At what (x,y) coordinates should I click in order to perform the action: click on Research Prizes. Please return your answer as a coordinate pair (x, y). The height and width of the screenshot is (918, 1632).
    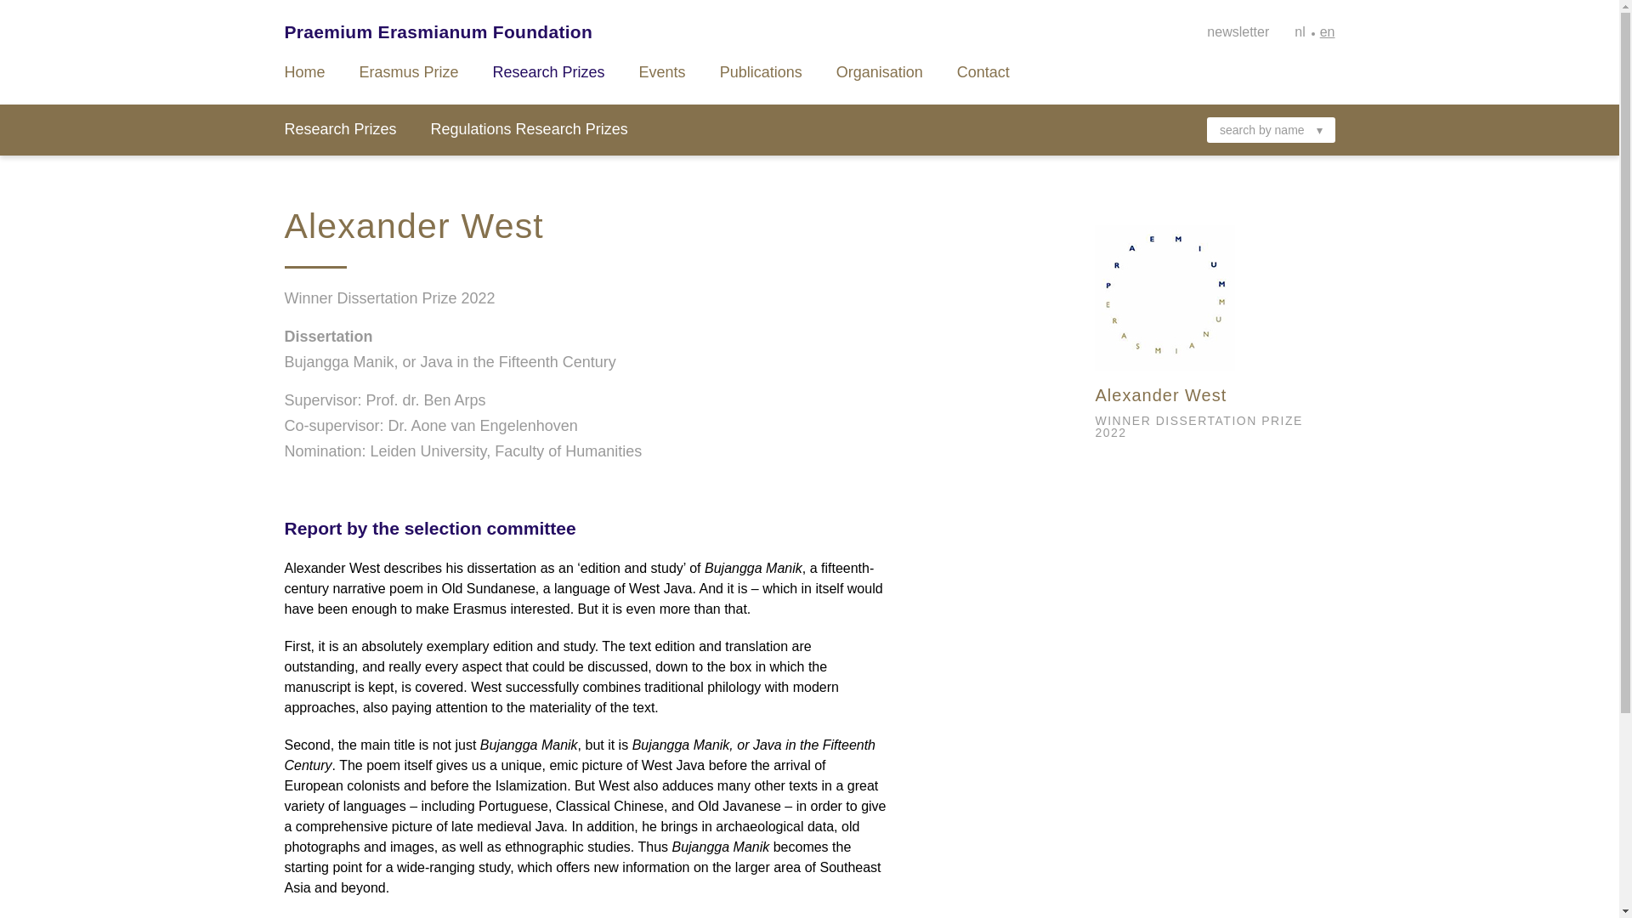
    Looking at the image, I should click on (549, 71).